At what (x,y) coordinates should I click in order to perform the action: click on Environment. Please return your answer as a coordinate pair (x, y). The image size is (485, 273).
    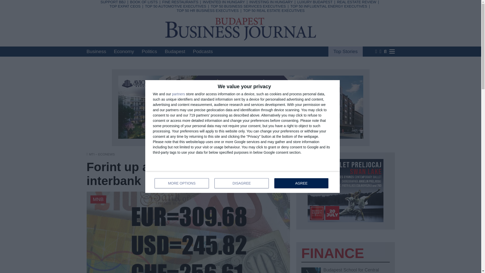
    Looking at the image, I should click on (222, 31).